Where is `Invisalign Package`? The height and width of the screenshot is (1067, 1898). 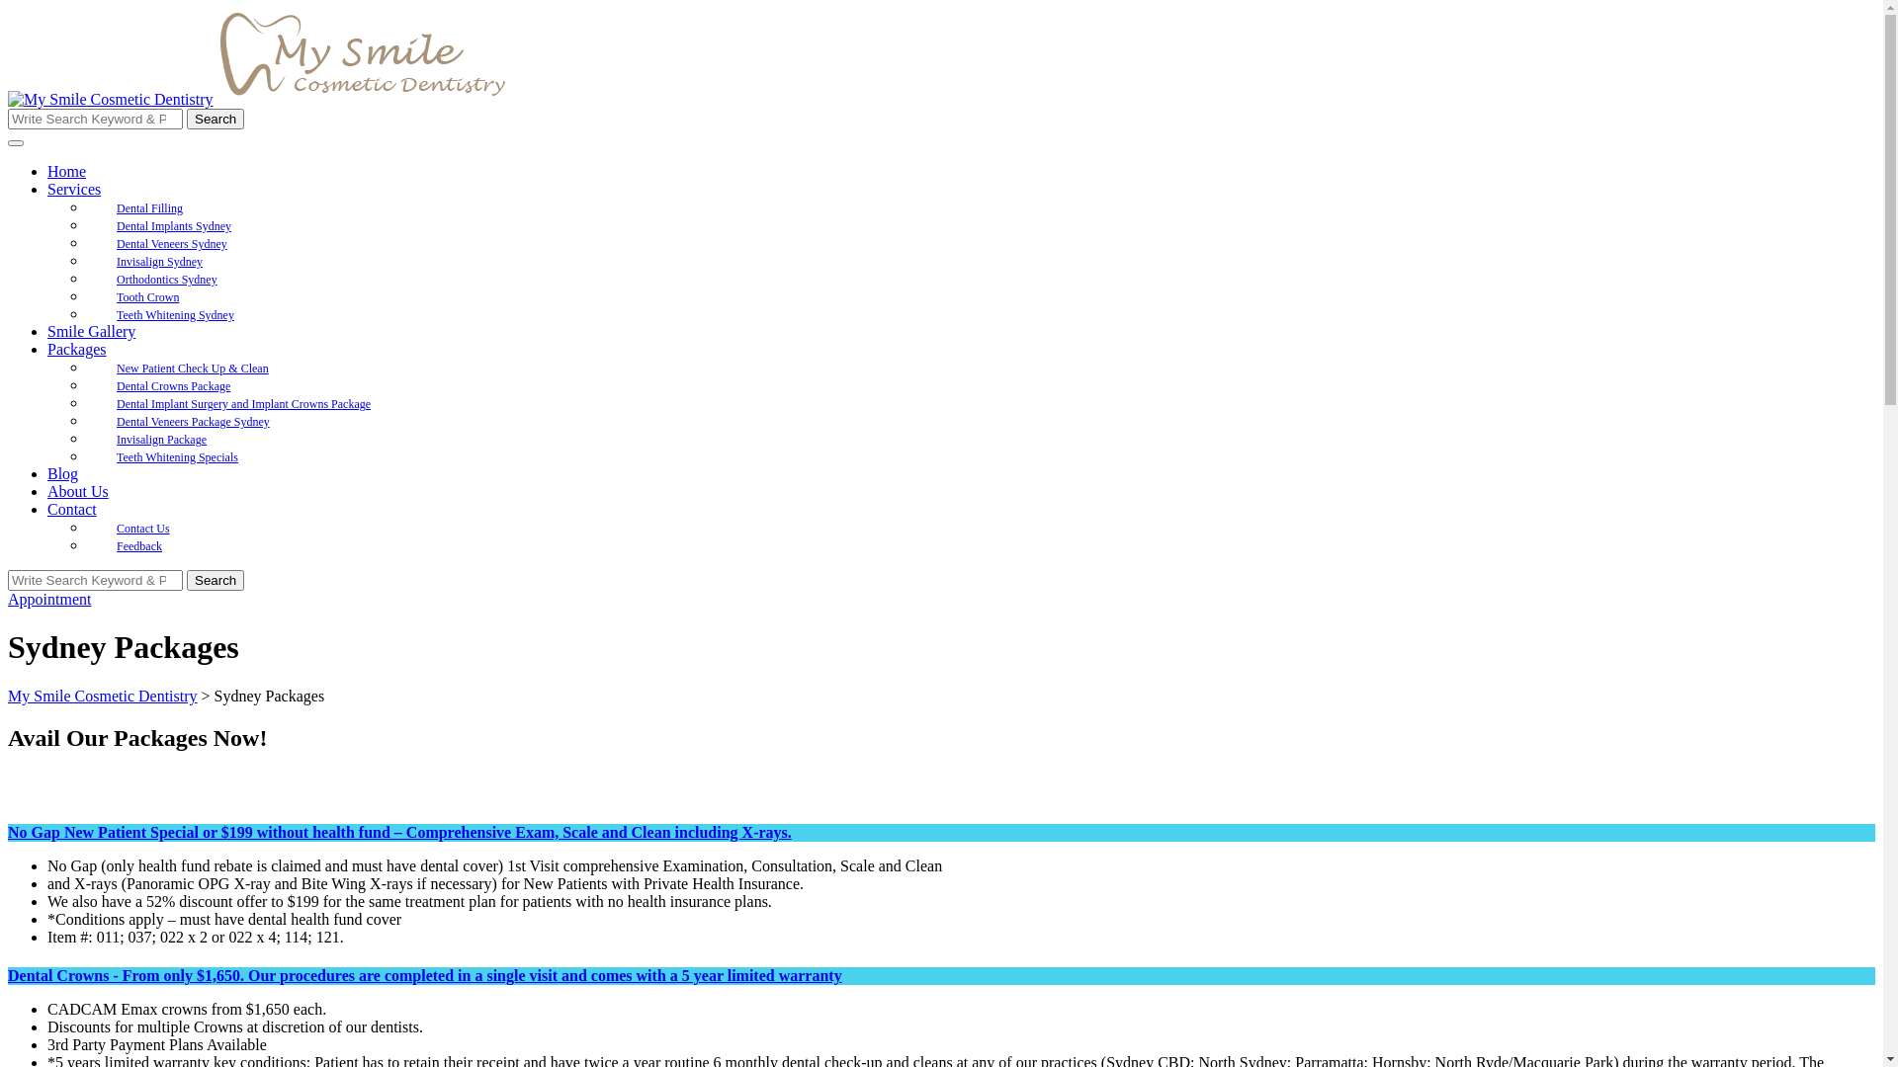
Invisalign Package is located at coordinates (162, 440).